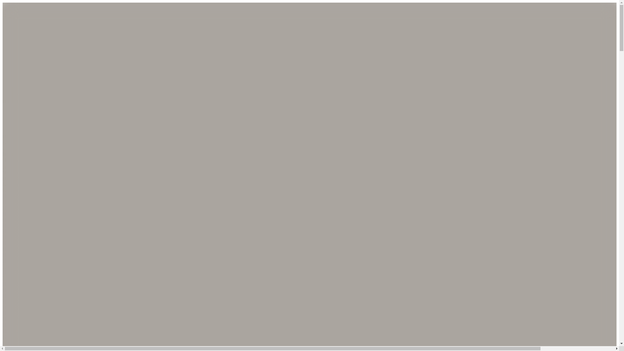 The width and height of the screenshot is (624, 351). What do you see at coordinates (27, 243) in the screenshot?
I see `Hagia Sophia Artworks` at bounding box center [27, 243].